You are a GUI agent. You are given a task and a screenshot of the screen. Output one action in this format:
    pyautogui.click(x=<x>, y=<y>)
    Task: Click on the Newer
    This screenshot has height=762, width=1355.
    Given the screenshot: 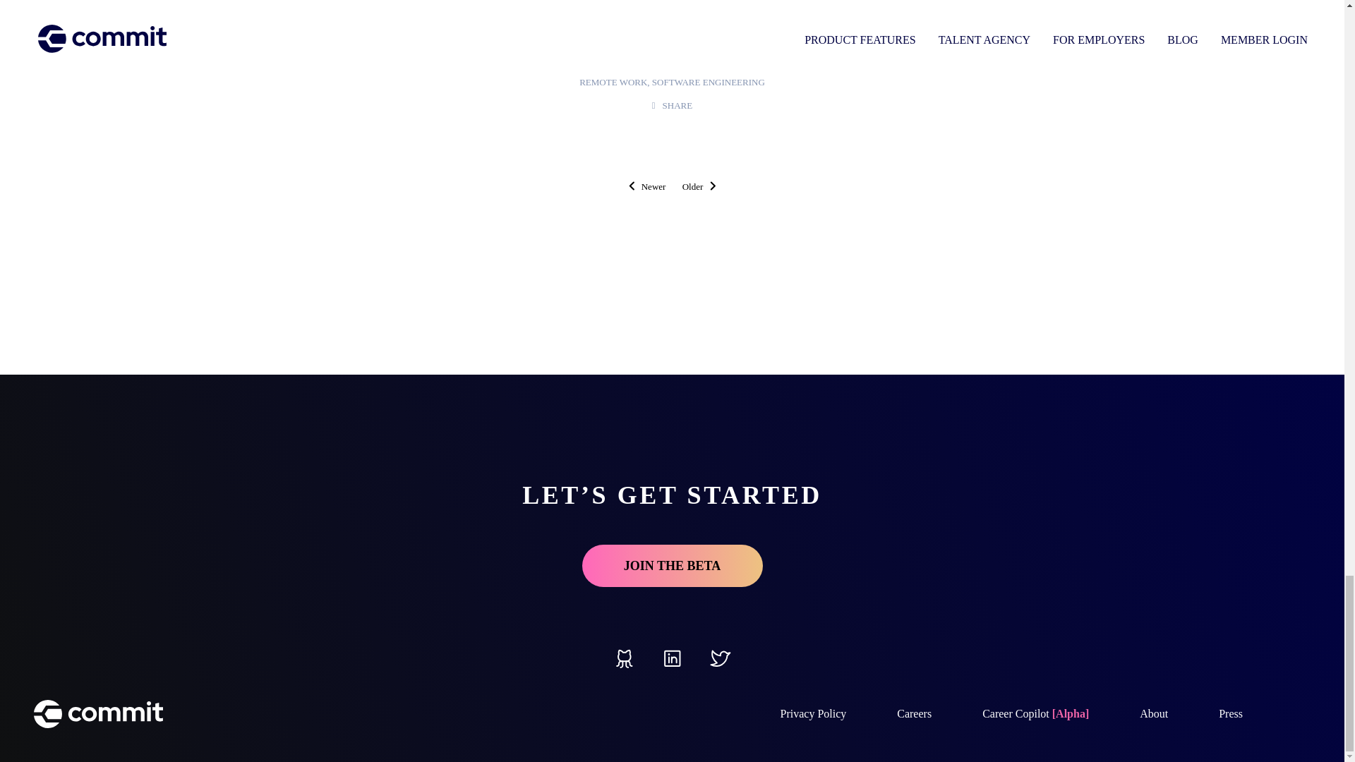 What is the action you would take?
    pyautogui.click(x=647, y=186)
    